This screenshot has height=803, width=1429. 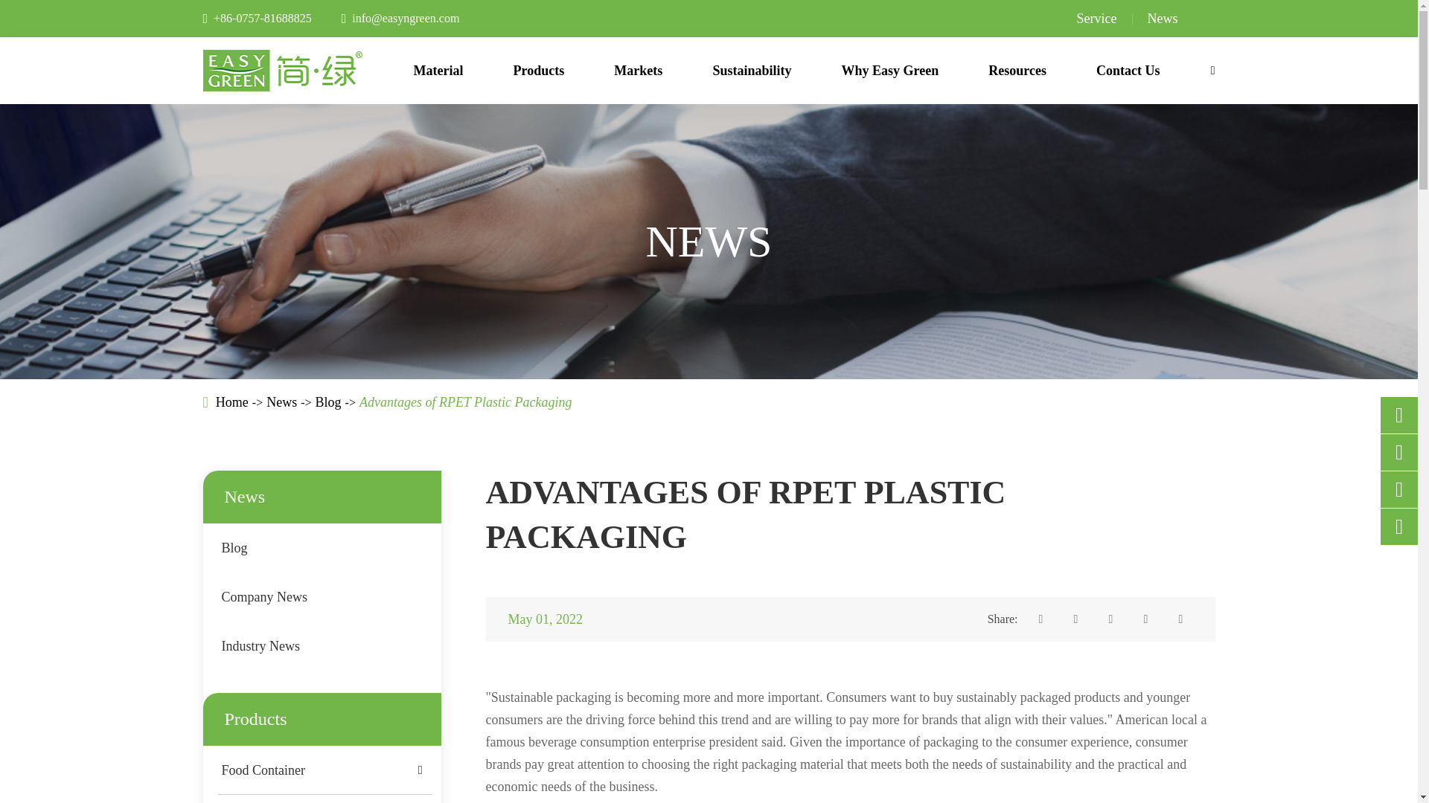 I want to click on News, so click(x=281, y=401).